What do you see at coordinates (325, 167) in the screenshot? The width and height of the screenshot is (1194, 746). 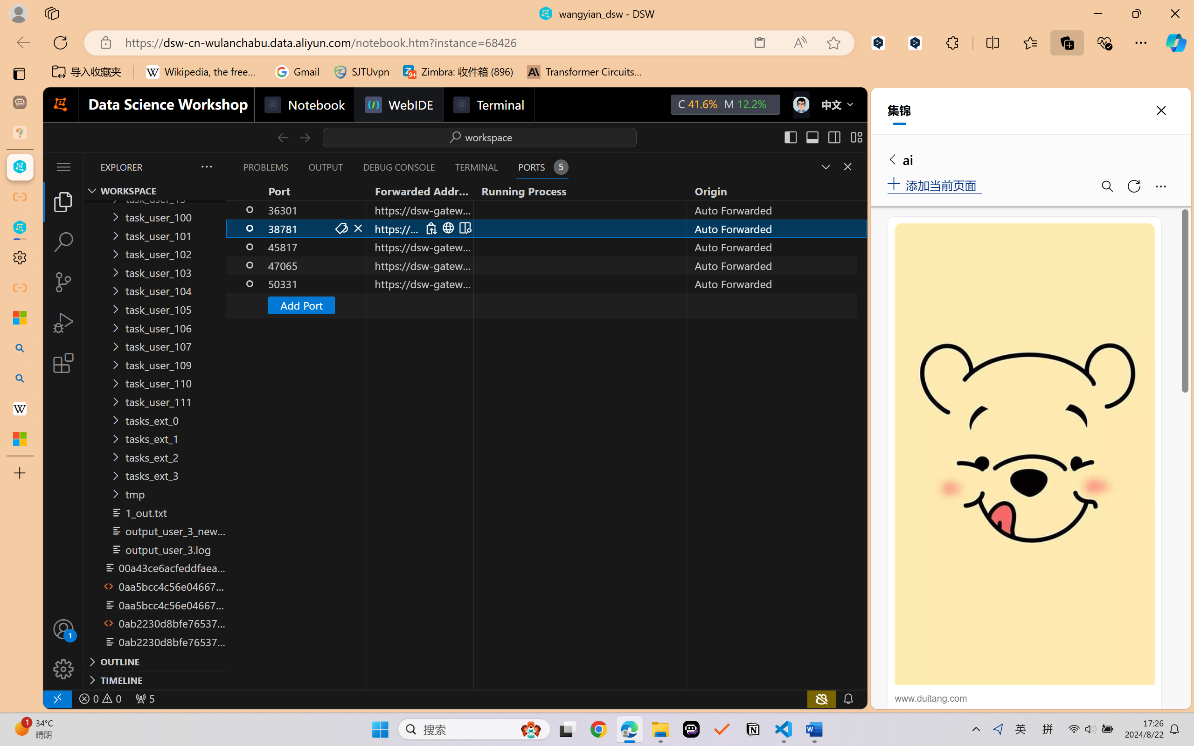 I see `Output (Ctrl+Shift+U)` at bounding box center [325, 167].